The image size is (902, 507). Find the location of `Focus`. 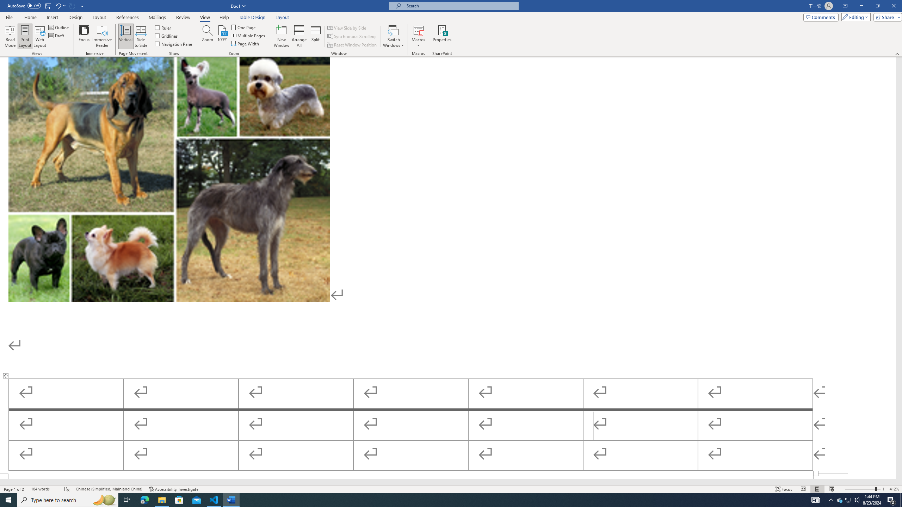

Focus is located at coordinates (84, 36).